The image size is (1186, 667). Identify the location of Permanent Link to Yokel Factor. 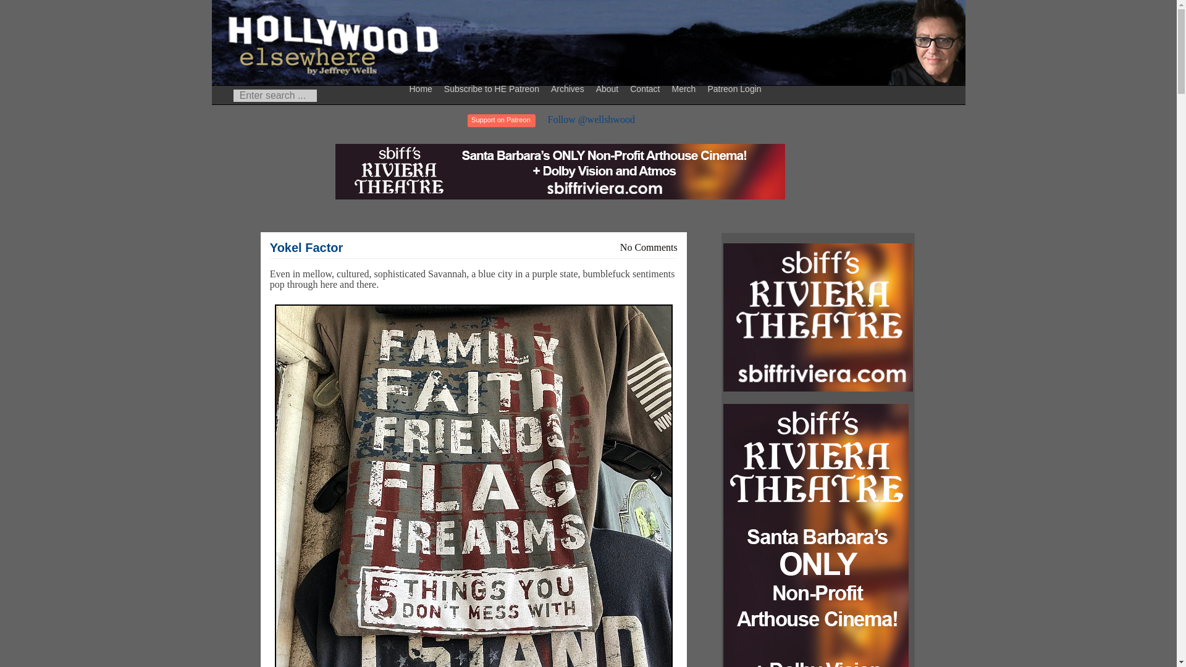
(306, 247).